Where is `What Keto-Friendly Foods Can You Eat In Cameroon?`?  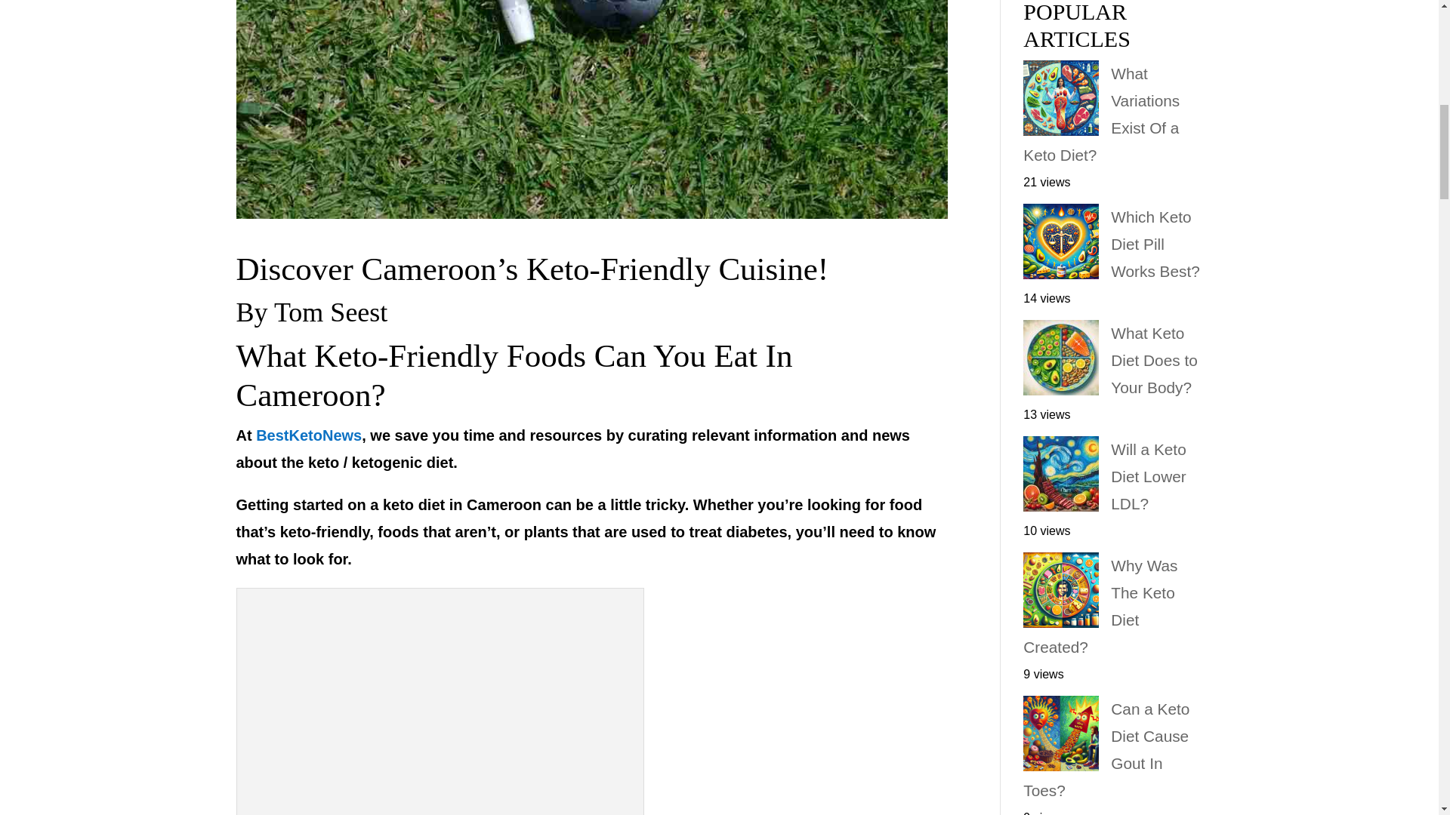 What Keto-Friendly Foods Can You Eat In Cameroon? is located at coordinates (440, 705).